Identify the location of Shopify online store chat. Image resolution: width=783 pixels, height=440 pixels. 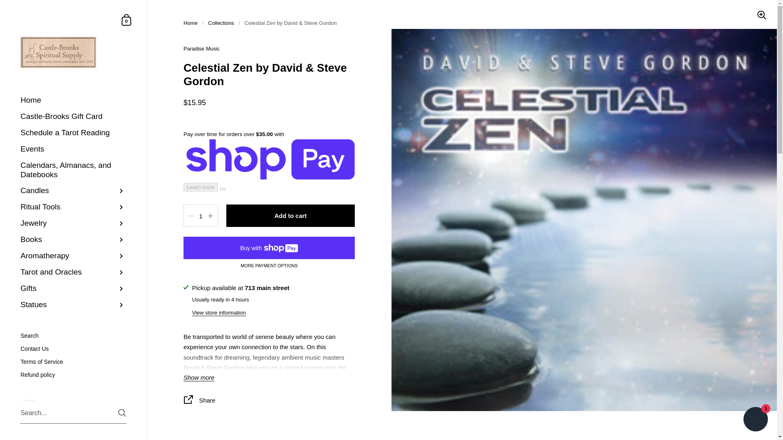
(755, 420).